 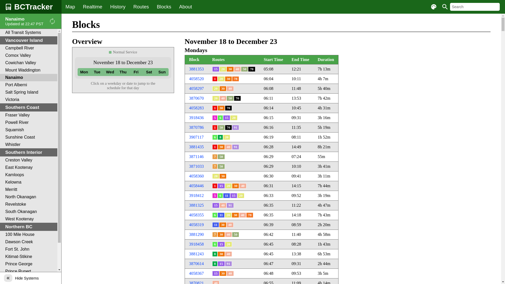 What do you see at coordinates (220, 118) in the screenshot?
I see `6` at bounding box center [220, 118].